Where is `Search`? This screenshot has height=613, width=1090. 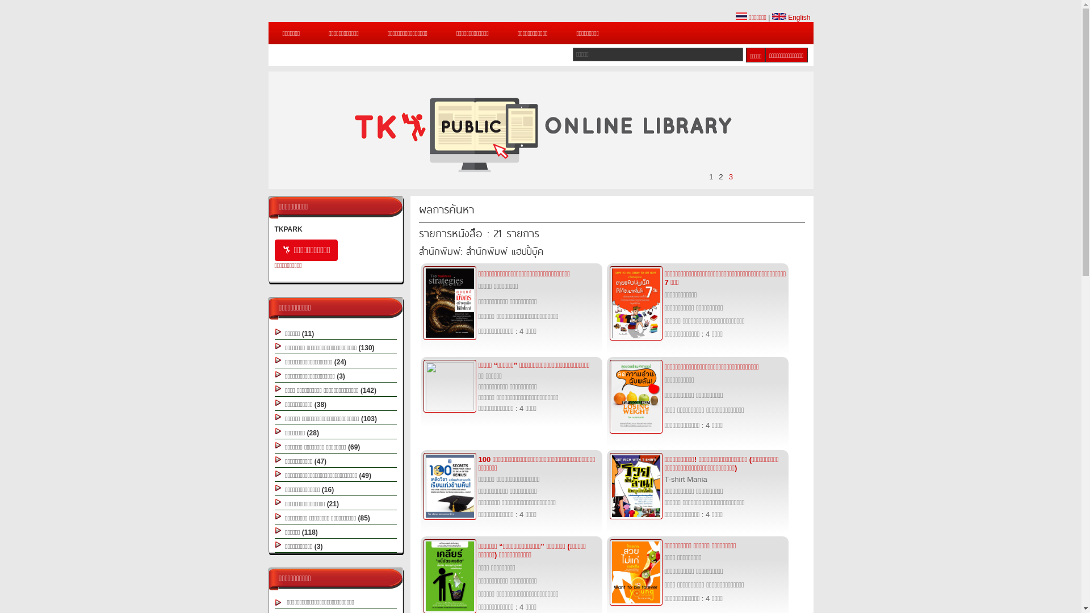 Search is located at coordinates (756, 55).